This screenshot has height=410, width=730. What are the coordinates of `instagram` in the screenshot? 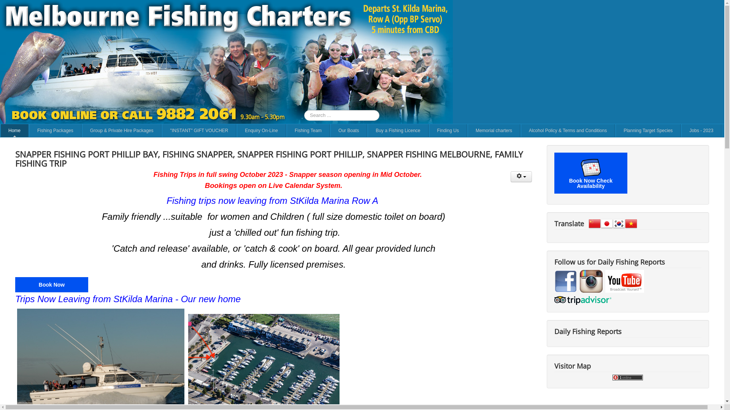 It's located at (591, 281).